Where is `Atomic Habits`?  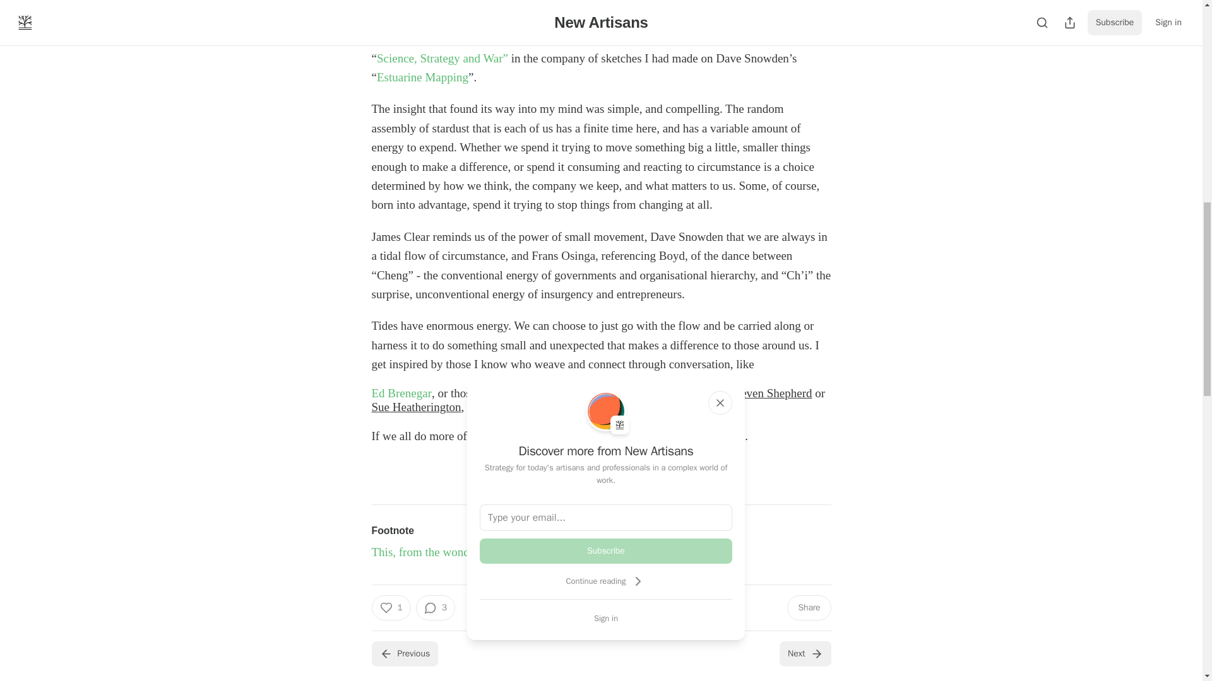 Atomic Habits is located at coordinates (521, 38).